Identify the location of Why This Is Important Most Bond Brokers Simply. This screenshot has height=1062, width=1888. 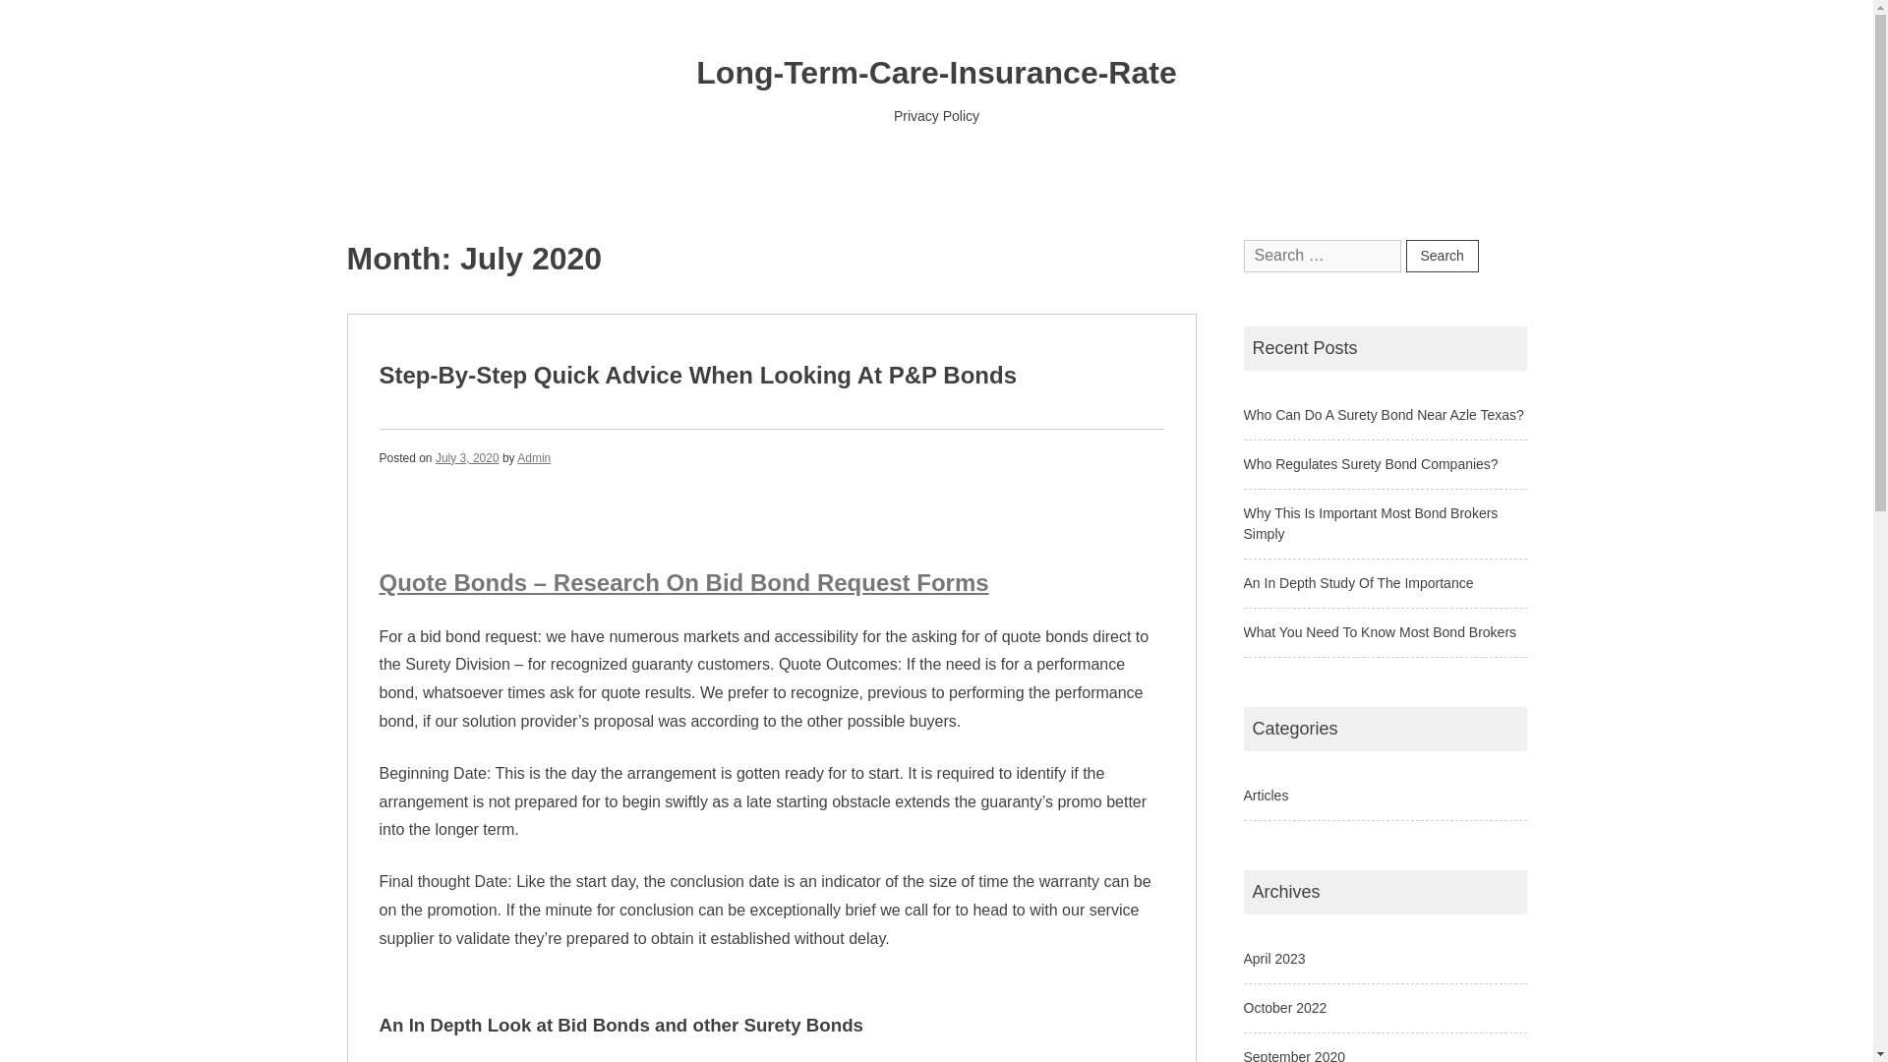
(1369, 523).